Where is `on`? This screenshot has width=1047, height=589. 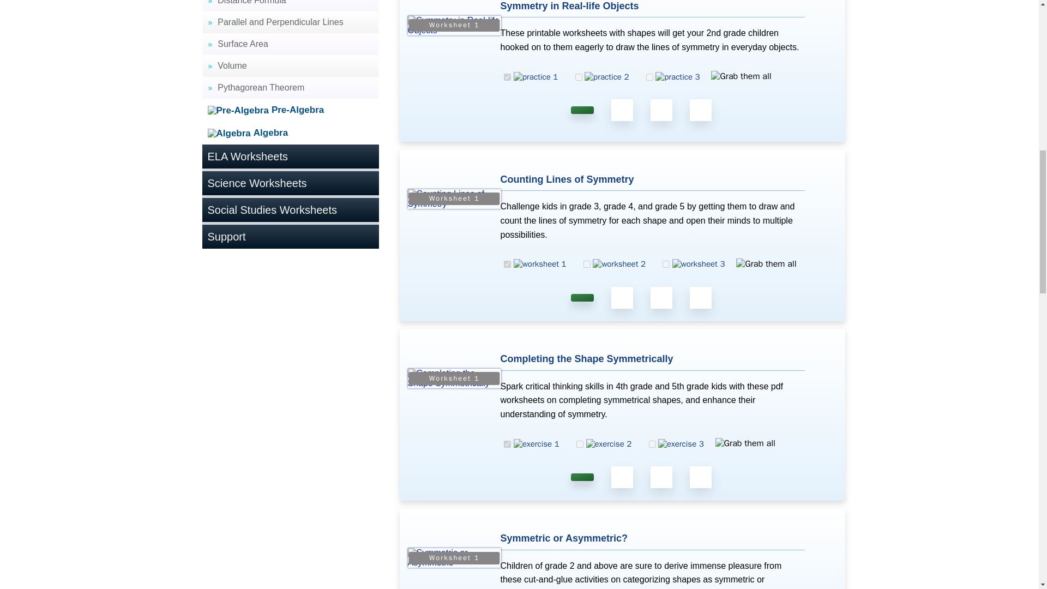
on is located at coordinates (507, 77).